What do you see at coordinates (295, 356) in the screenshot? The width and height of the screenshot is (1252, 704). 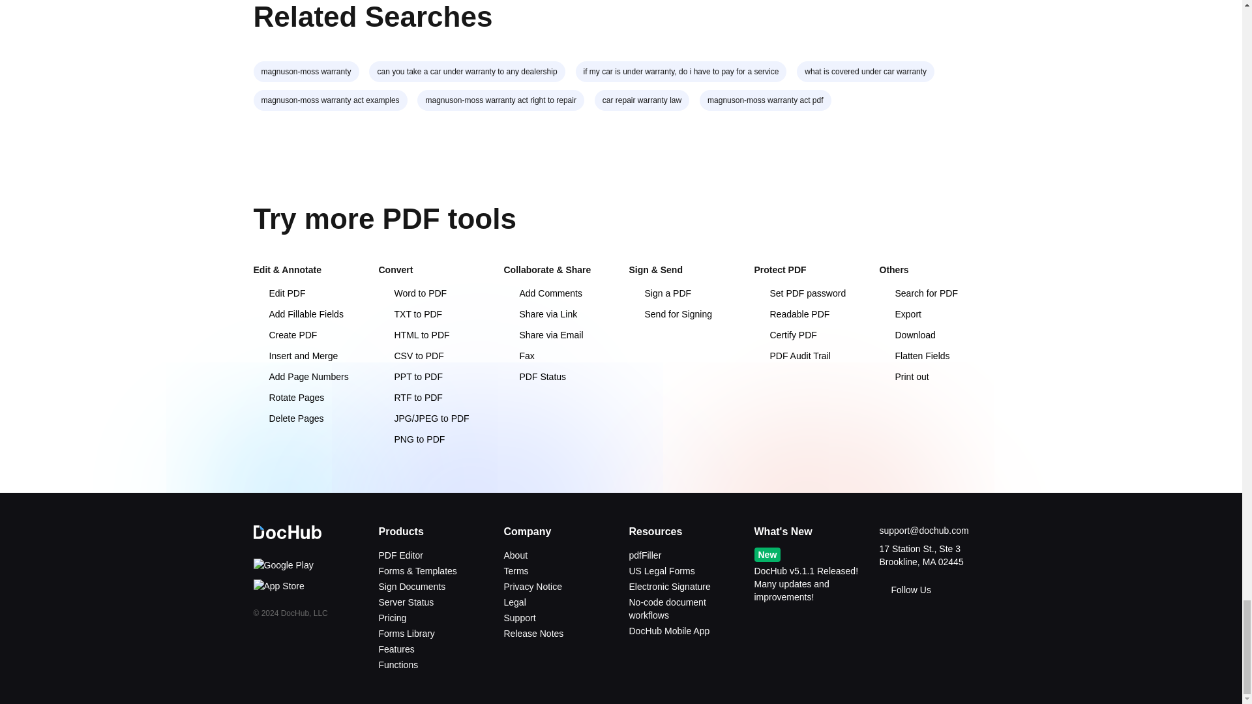 I see `Insert and Merge` at bounding box center [295, 356].